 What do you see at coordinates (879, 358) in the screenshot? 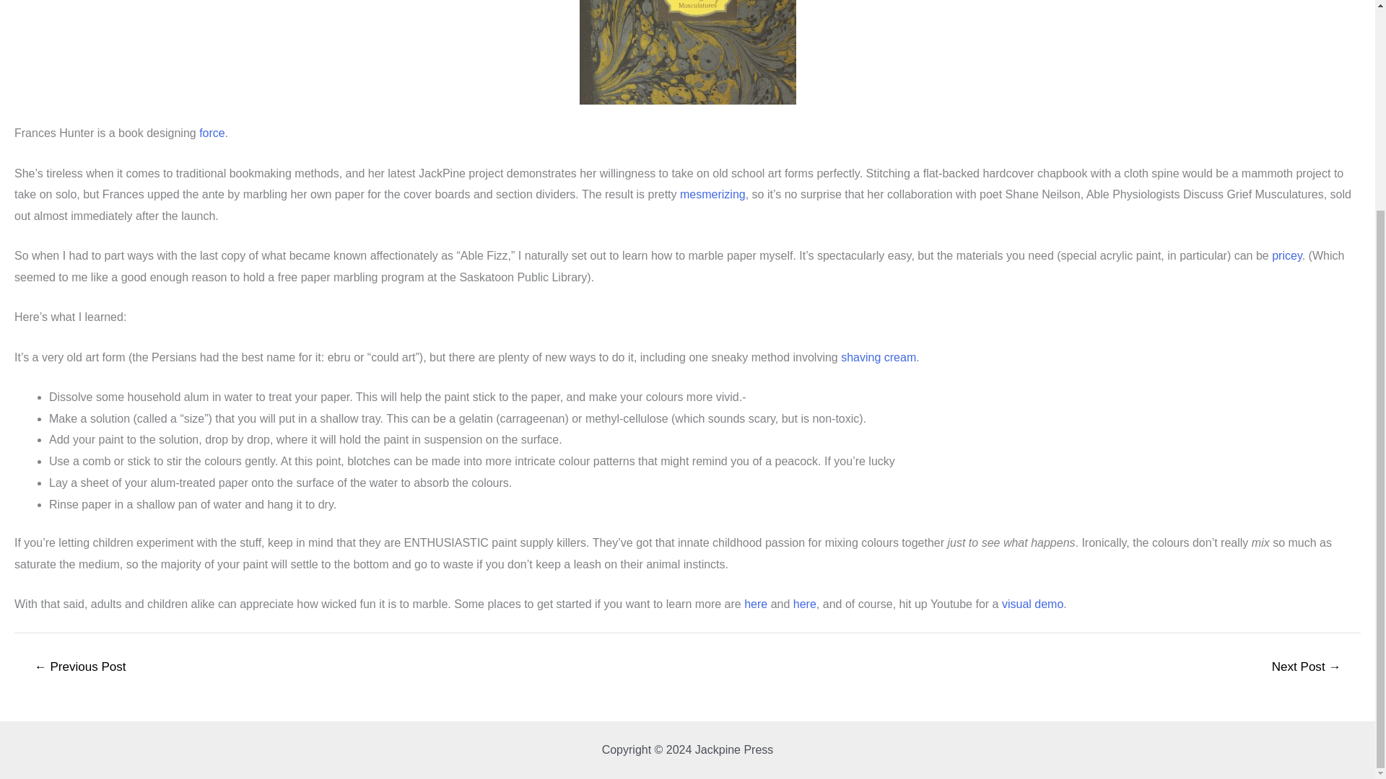
I see `shaving cream` at bounding box center [879, 358].